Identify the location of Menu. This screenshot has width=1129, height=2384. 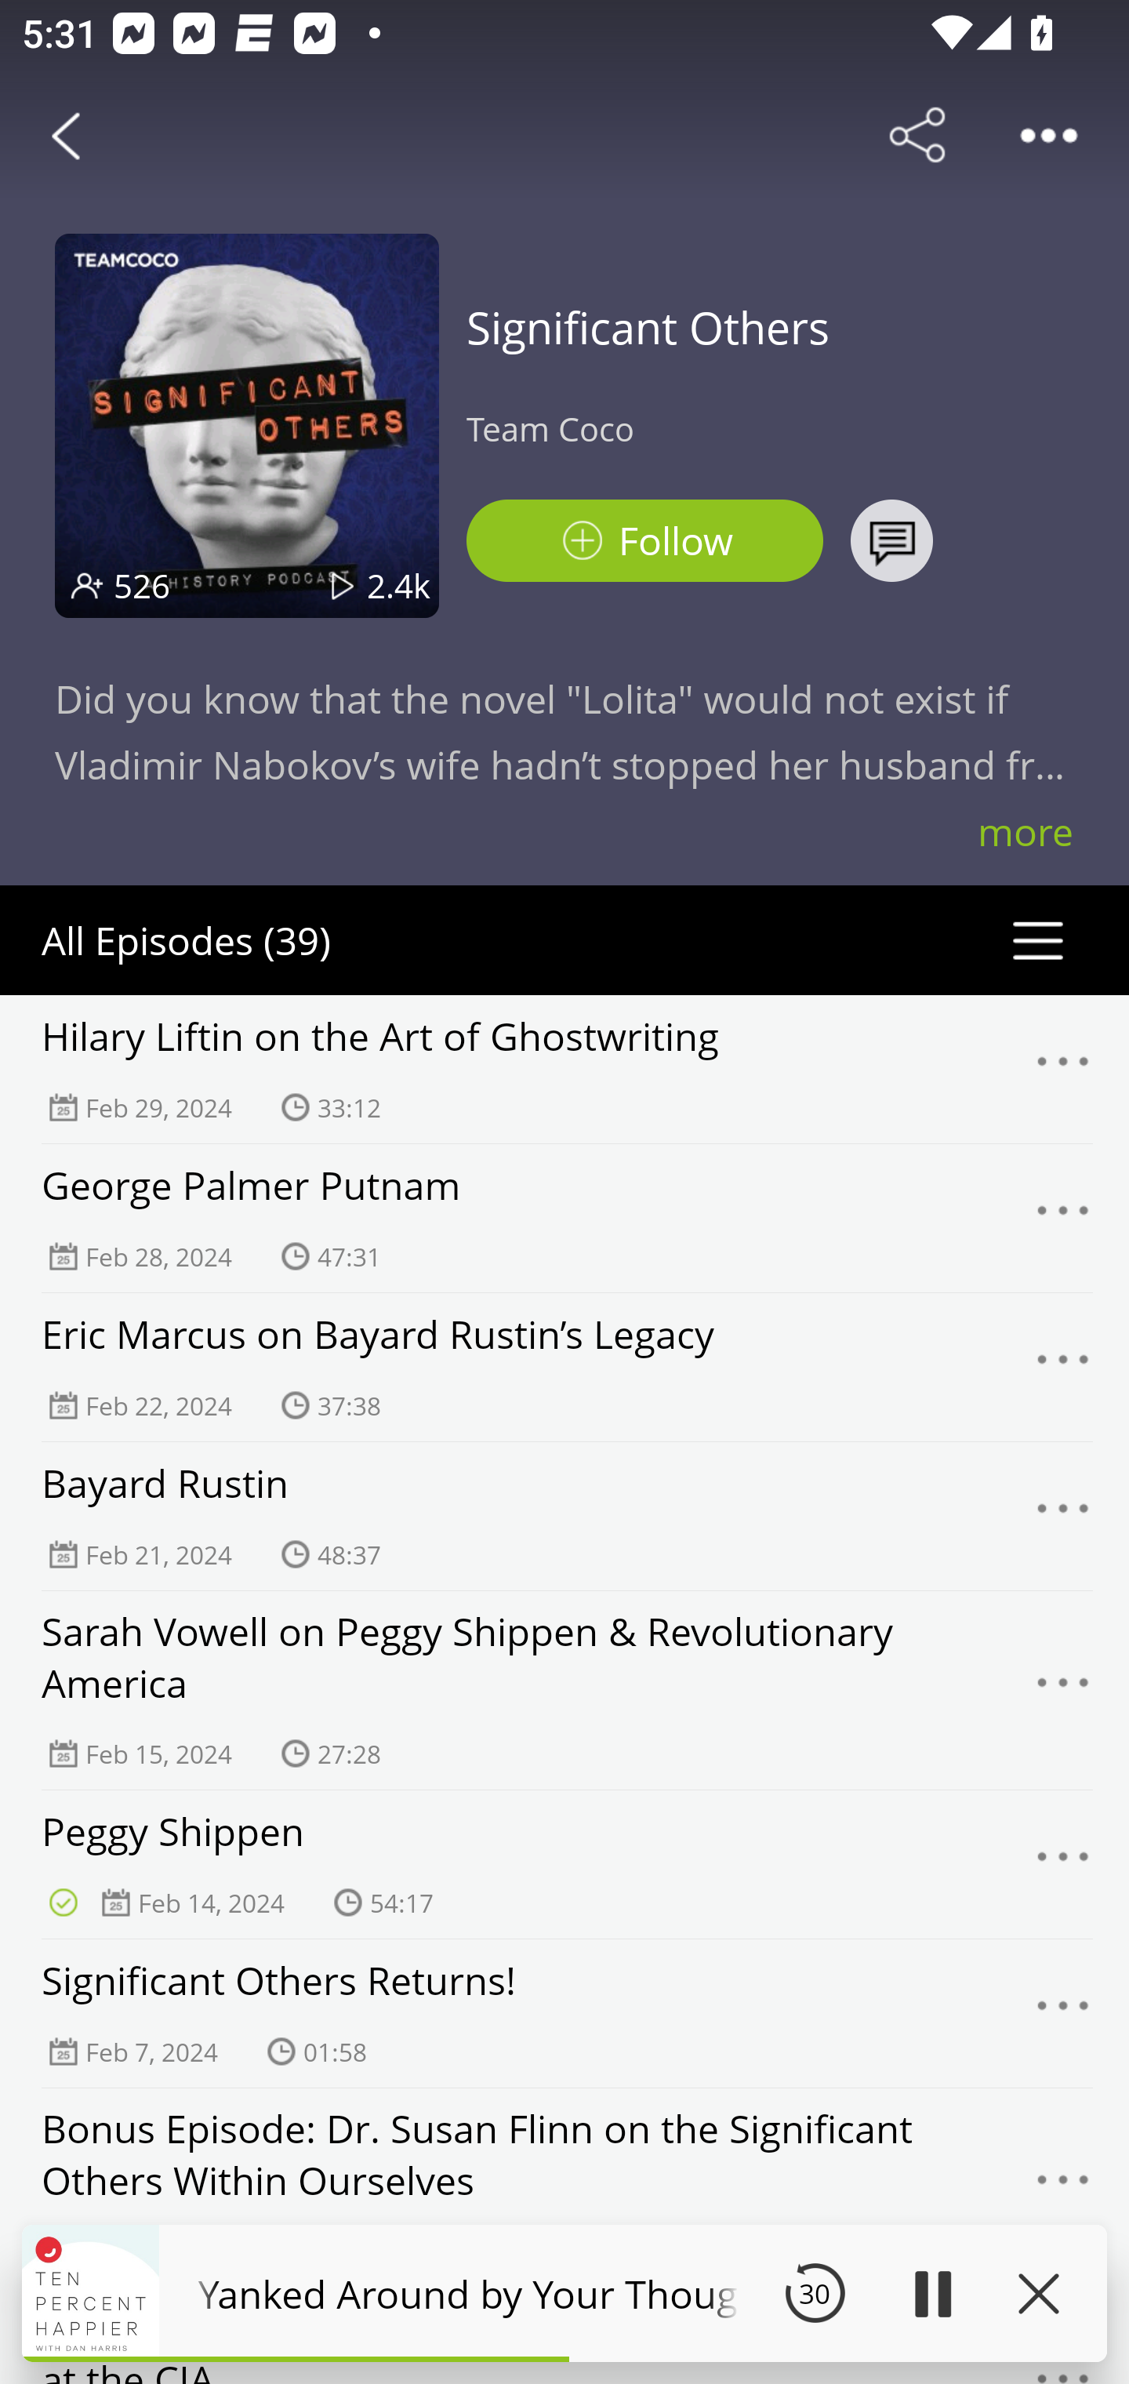
(1063, 1219).